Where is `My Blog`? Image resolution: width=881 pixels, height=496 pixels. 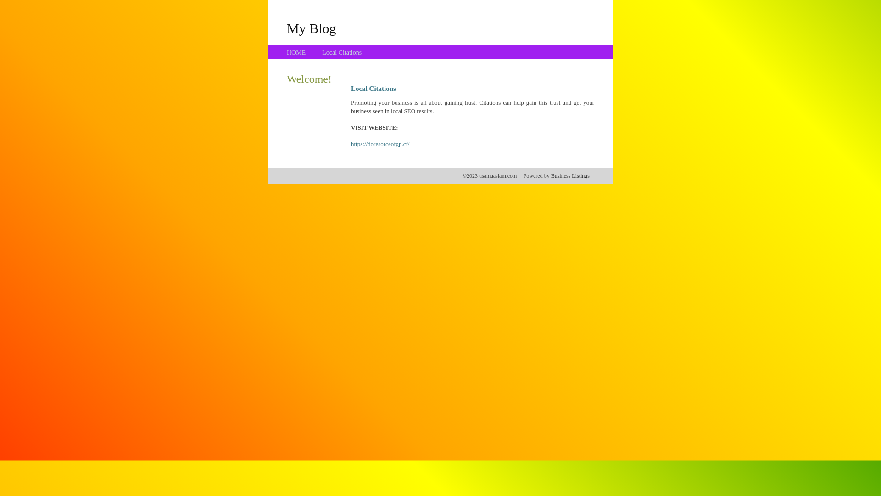
My Blog is located at coordinates (312, 28).